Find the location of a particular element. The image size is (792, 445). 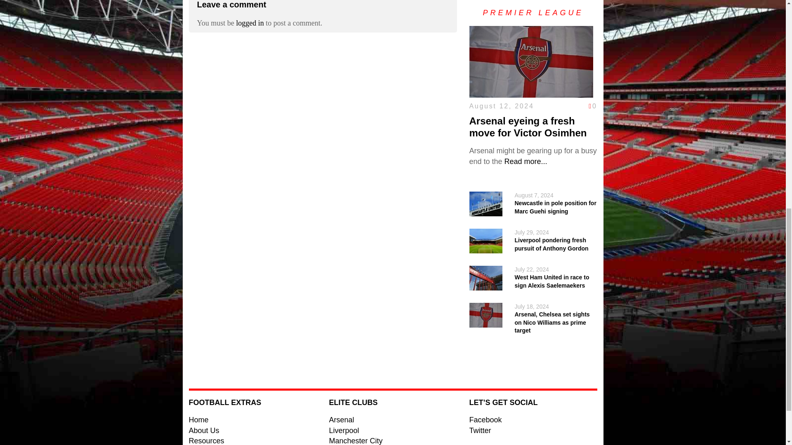

Read more... is located at coordinates (526, 162).